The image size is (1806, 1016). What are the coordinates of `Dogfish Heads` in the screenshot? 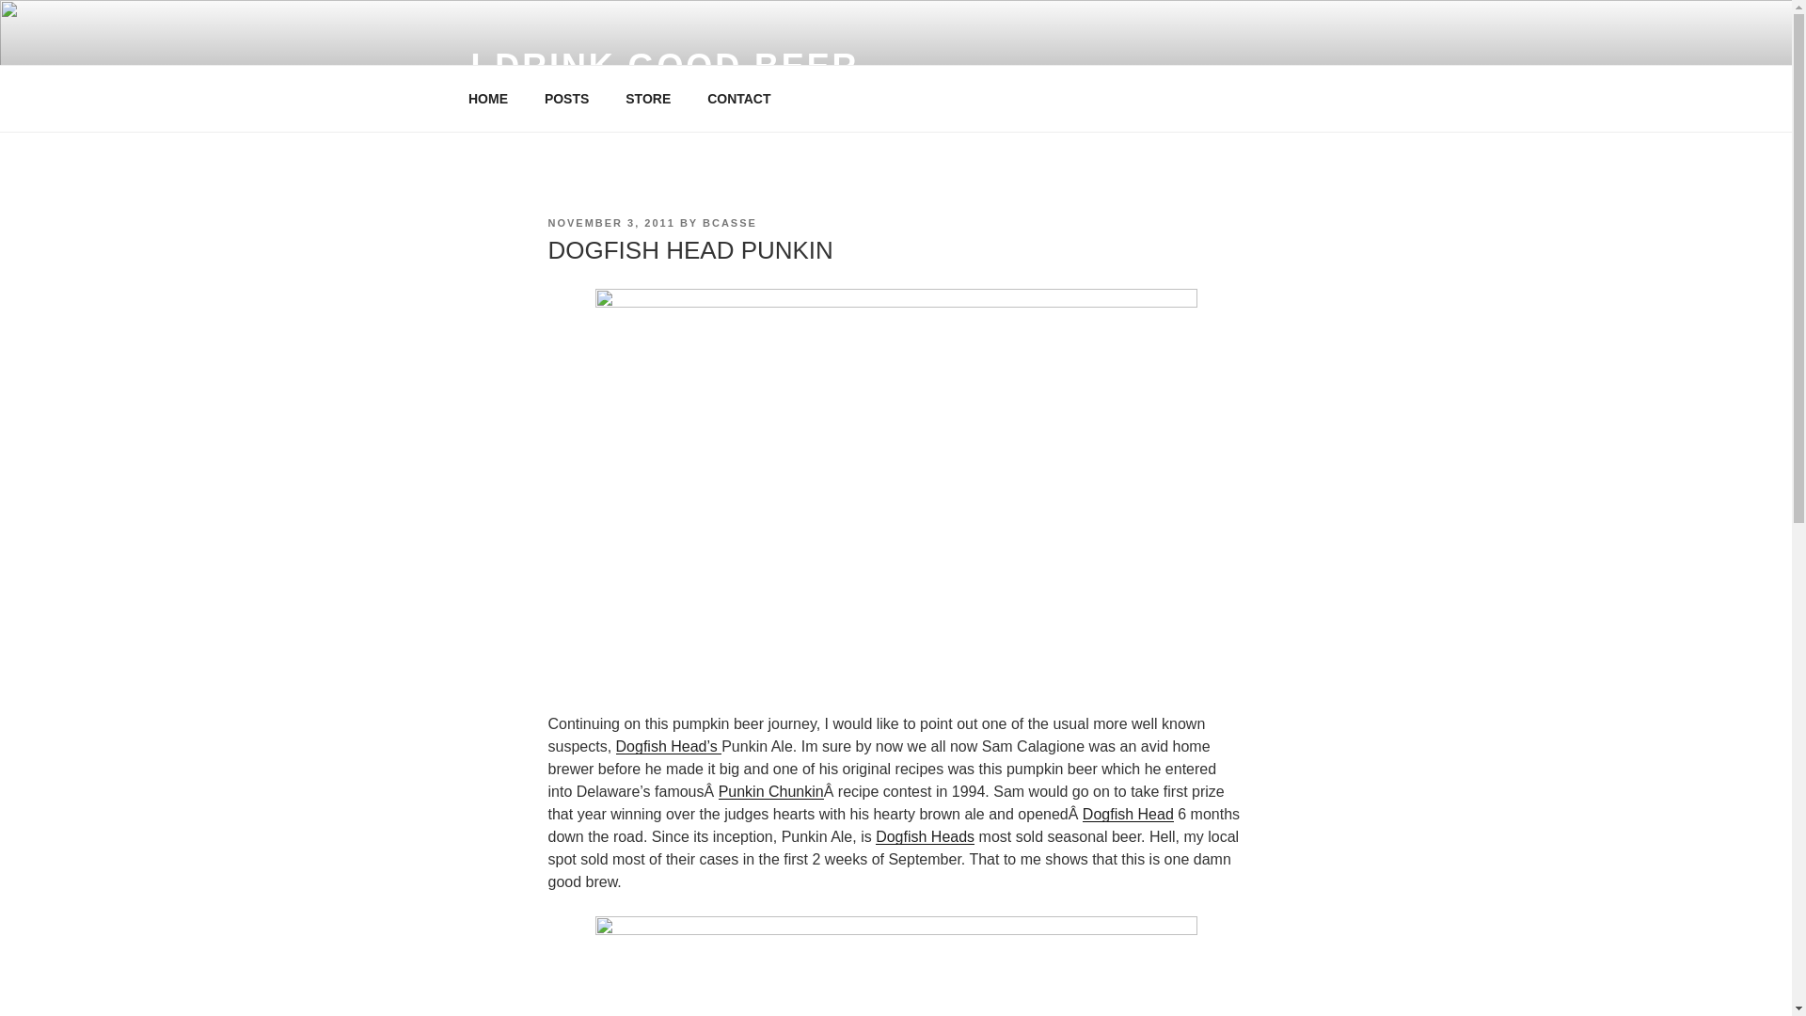 It's located at (926, 836).